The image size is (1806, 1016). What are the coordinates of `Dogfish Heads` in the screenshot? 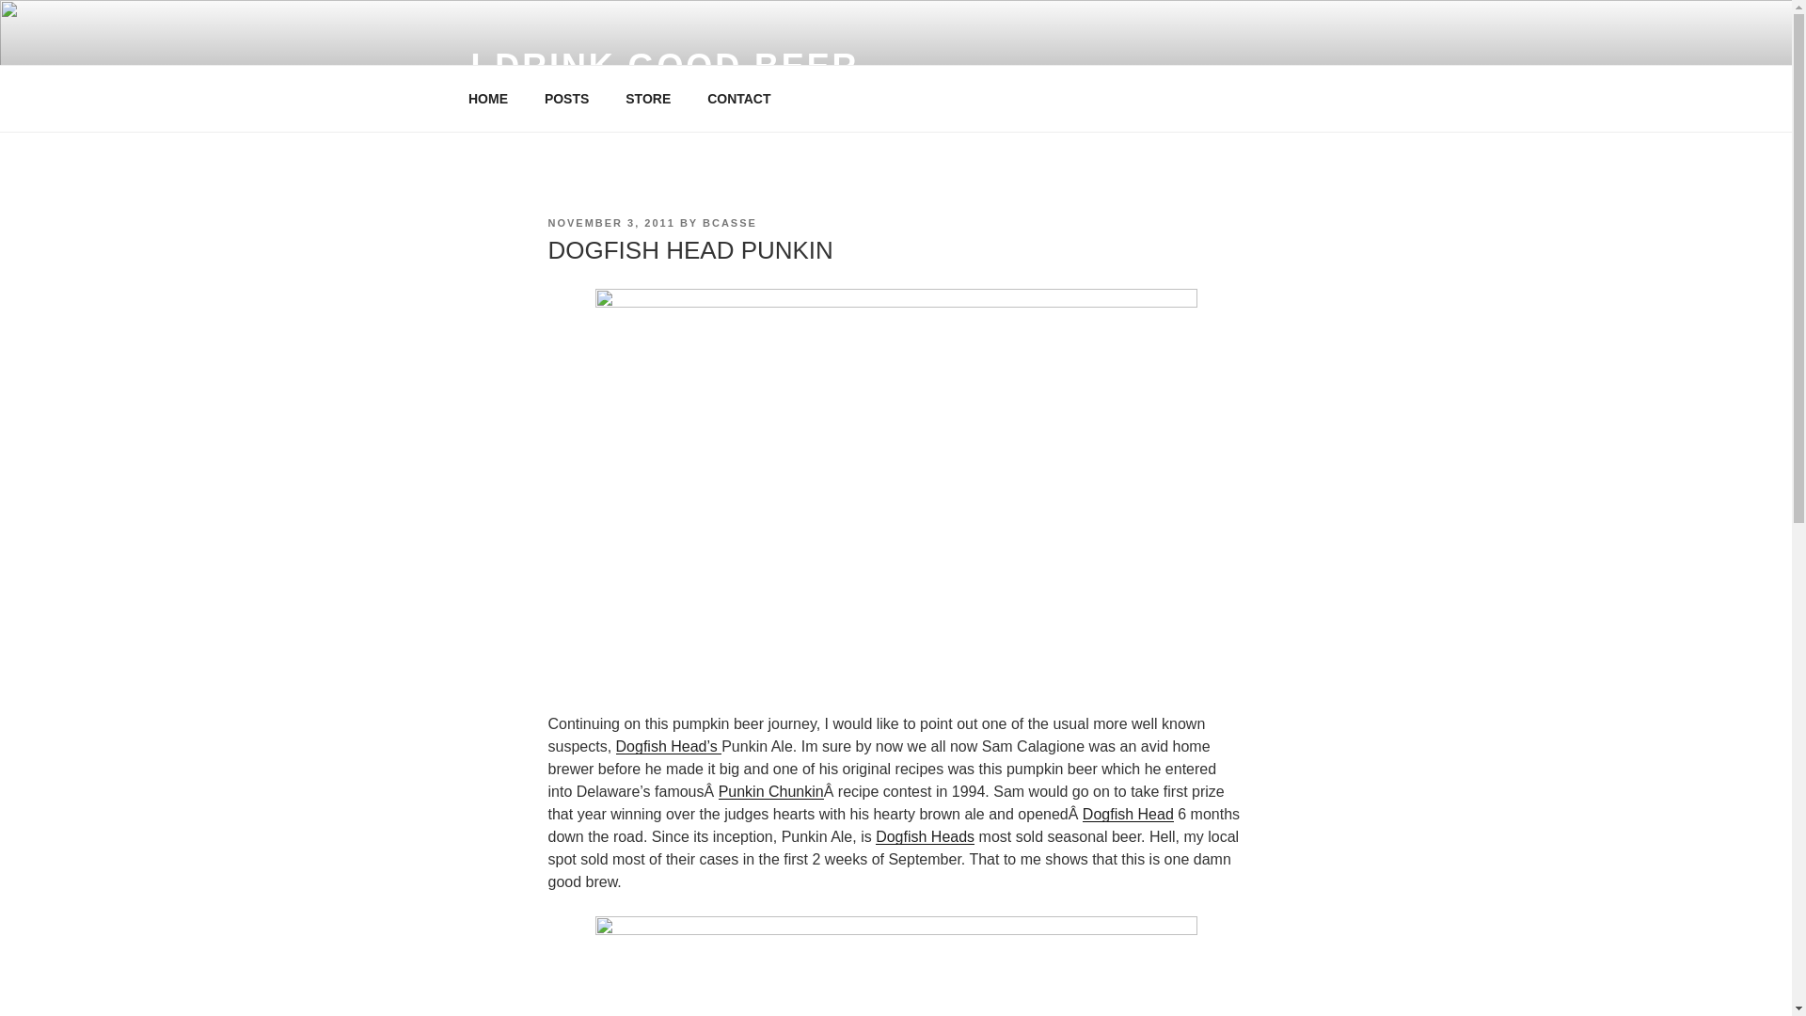 It's located at (926, 836).